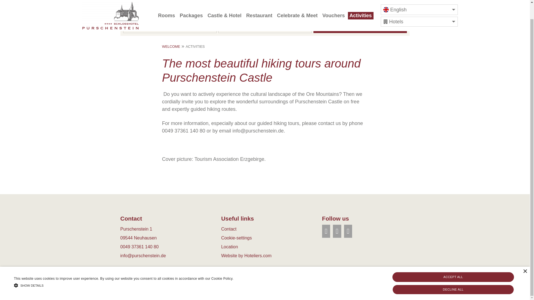 This screenshot has width=534, height=300. I want to click on Book, so click(360, 28).